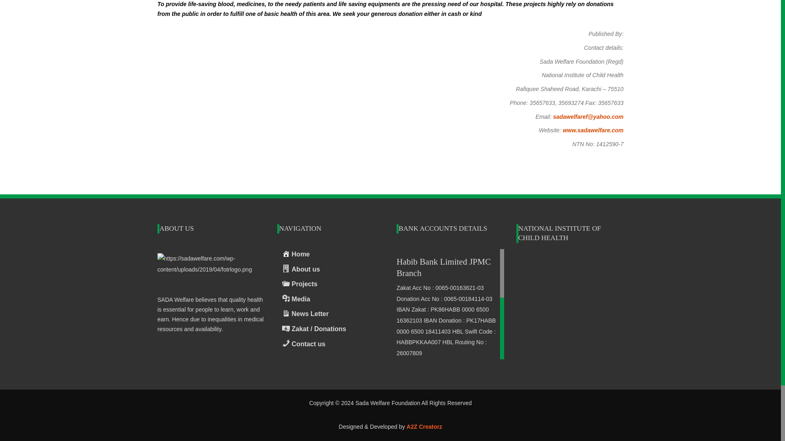  I want to click on About us, so click(331, 269).